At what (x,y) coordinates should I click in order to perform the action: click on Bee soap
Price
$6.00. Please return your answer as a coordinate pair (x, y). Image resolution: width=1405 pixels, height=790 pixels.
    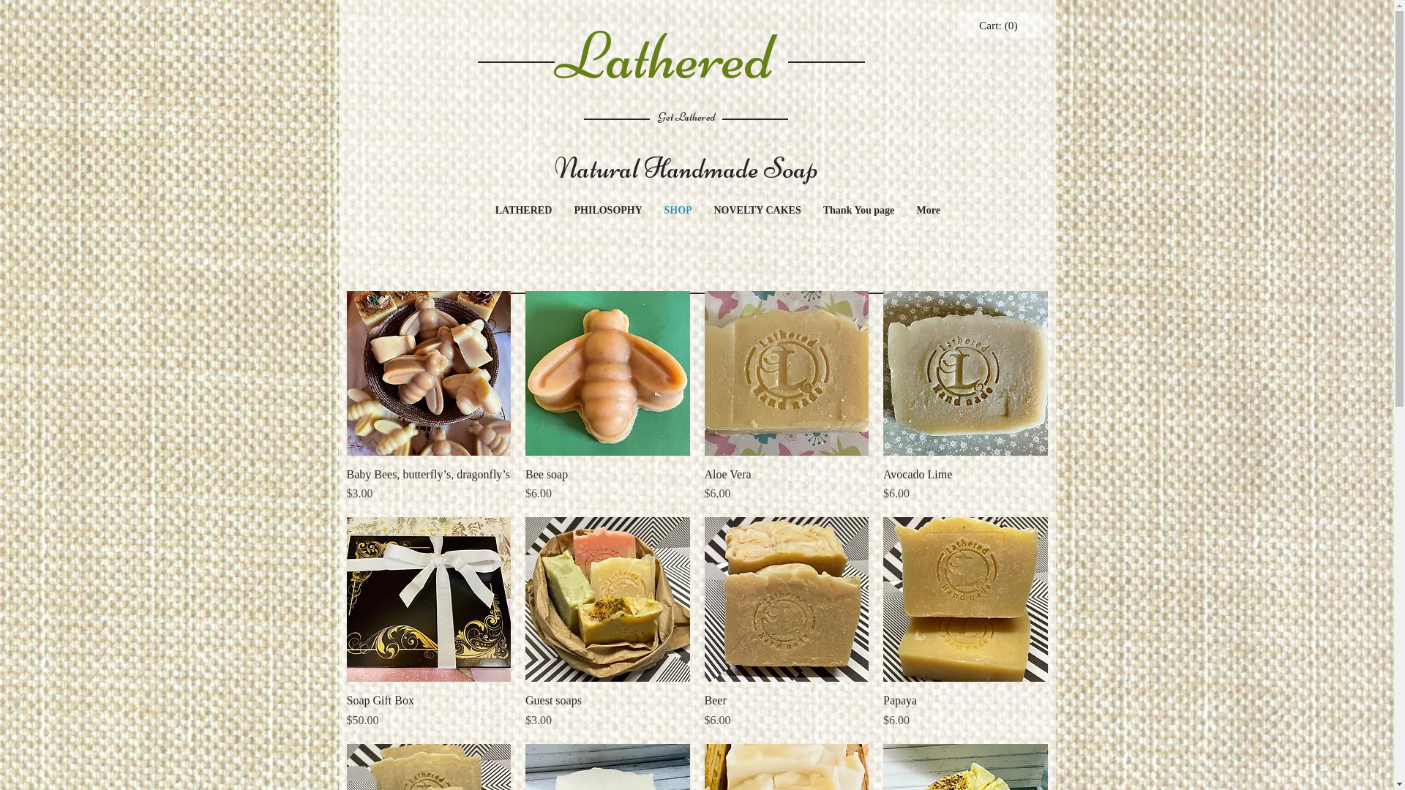
    Looking at the image, I should click on (607, 484).